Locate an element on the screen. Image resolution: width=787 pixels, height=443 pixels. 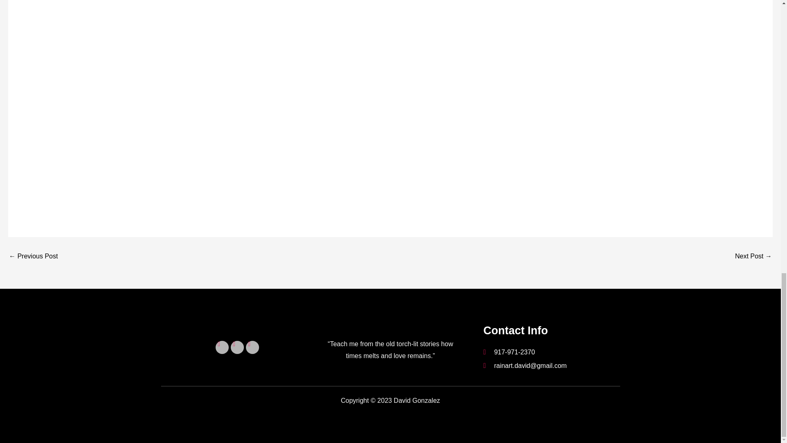
917-971-2370 is located at coordinates (551, 352).